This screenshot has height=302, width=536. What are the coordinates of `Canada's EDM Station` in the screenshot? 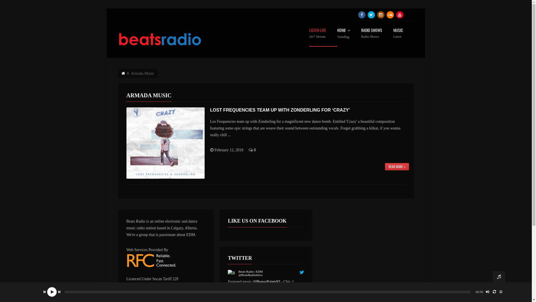 It's located at (160, 39).